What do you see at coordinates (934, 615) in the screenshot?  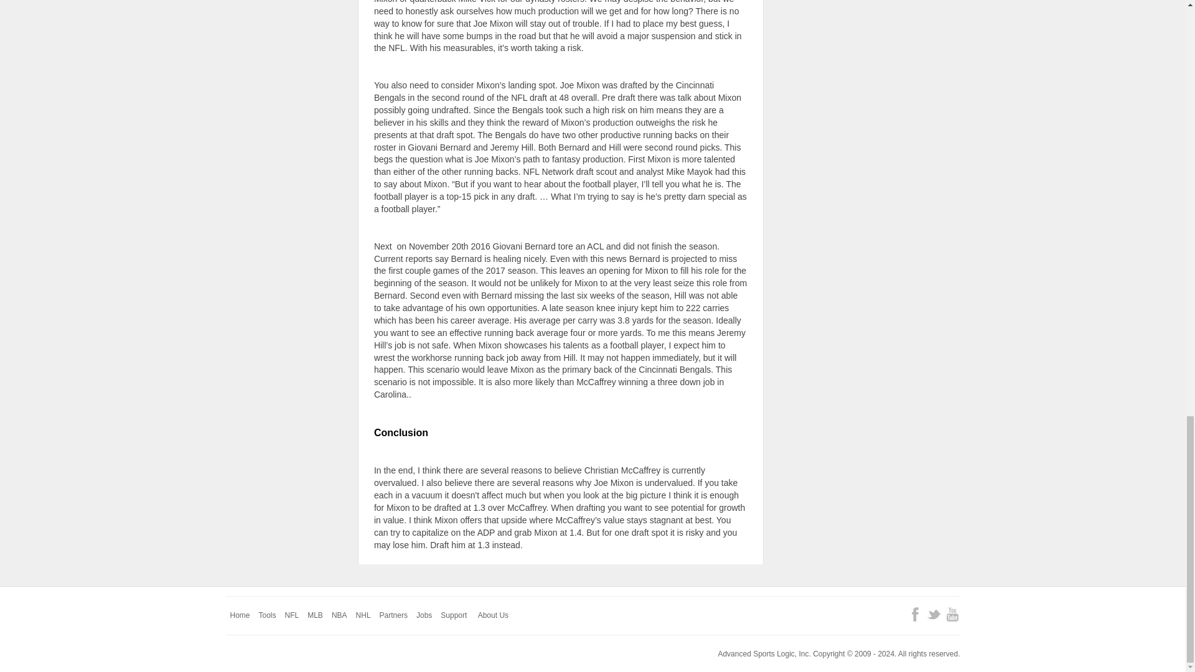 I see `ASL on Twitter` at bounding box center [934, 615].